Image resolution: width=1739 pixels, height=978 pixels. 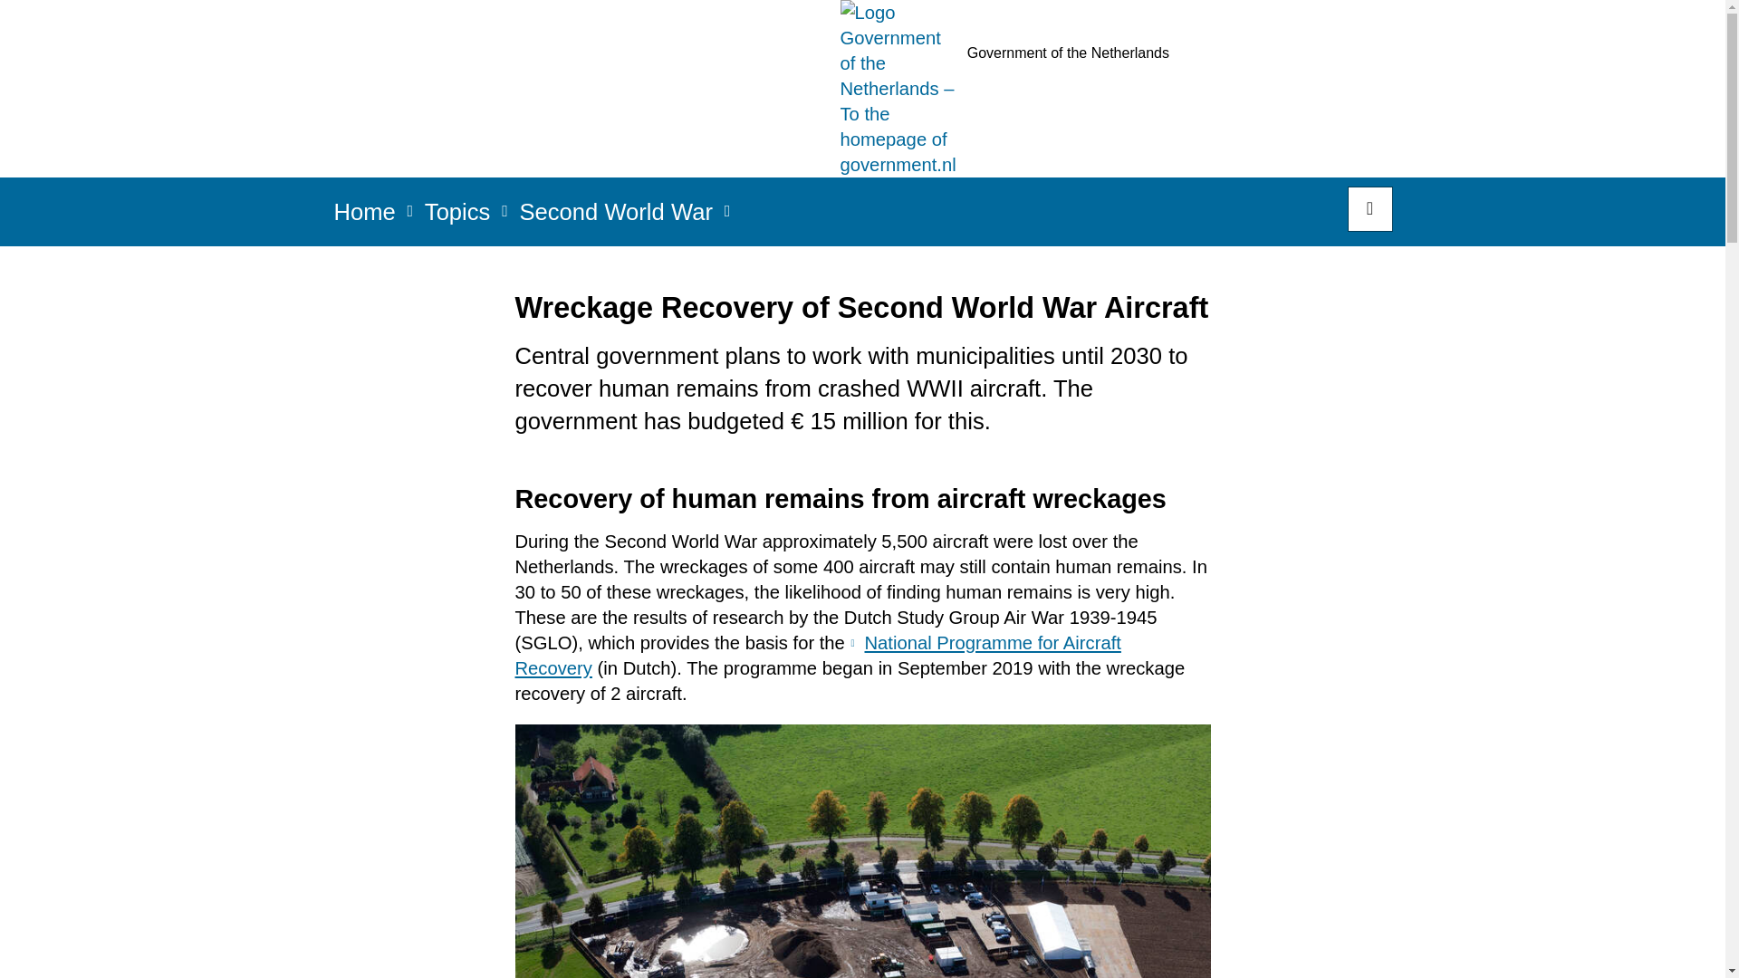 I want to click on Home, so click(x=364, y=217).